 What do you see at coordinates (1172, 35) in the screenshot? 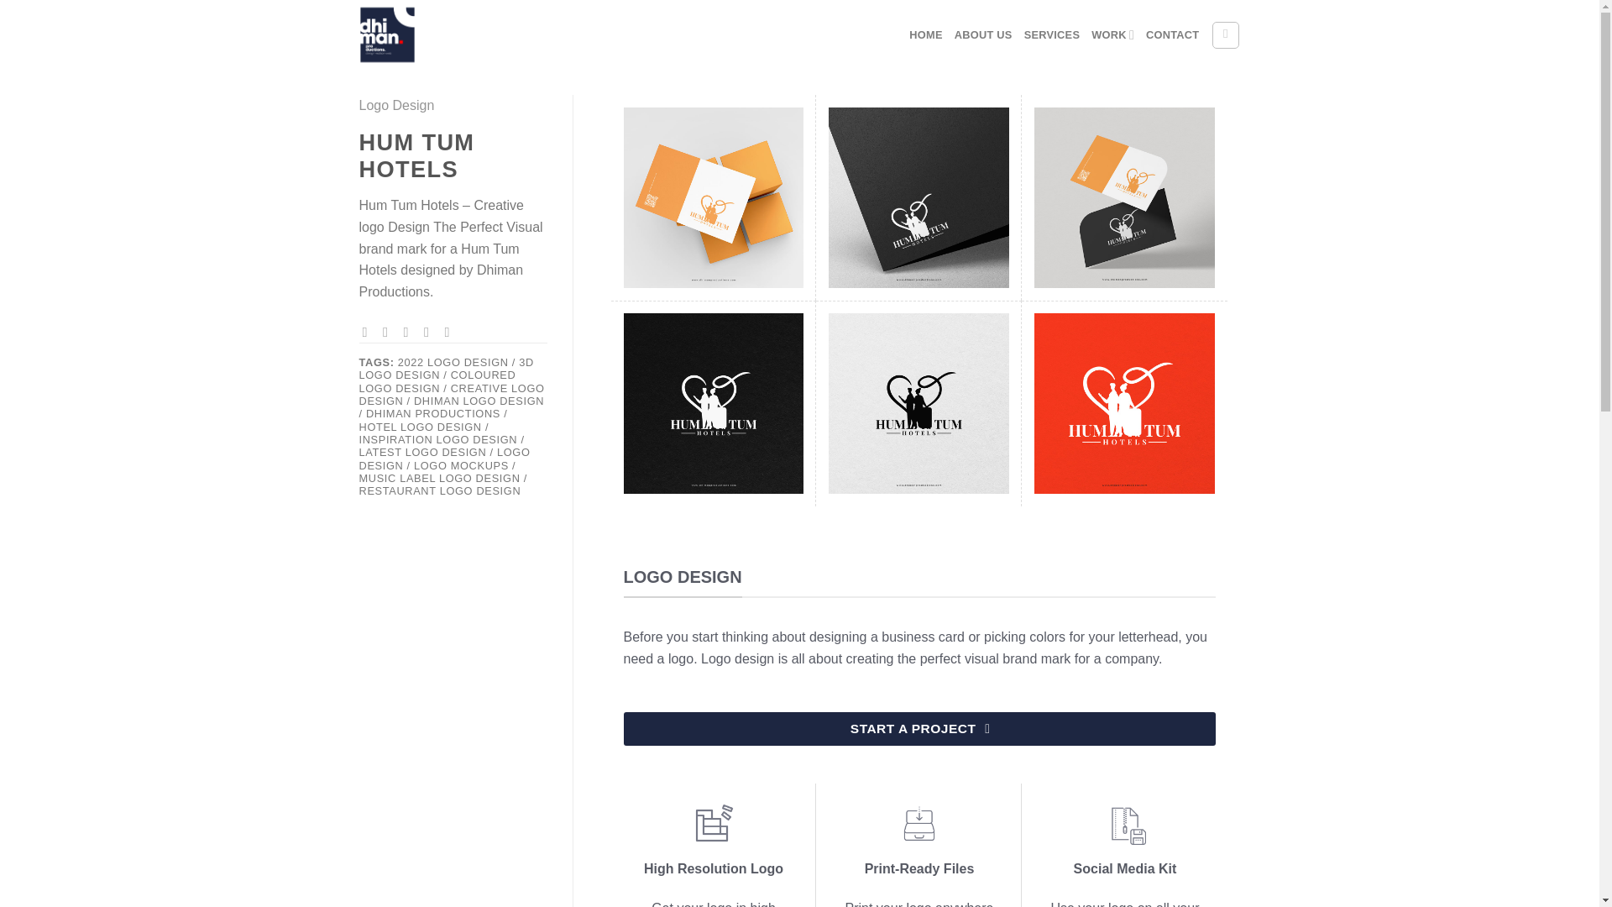
I see `CONTACT` at bounding box center [1172, 35].